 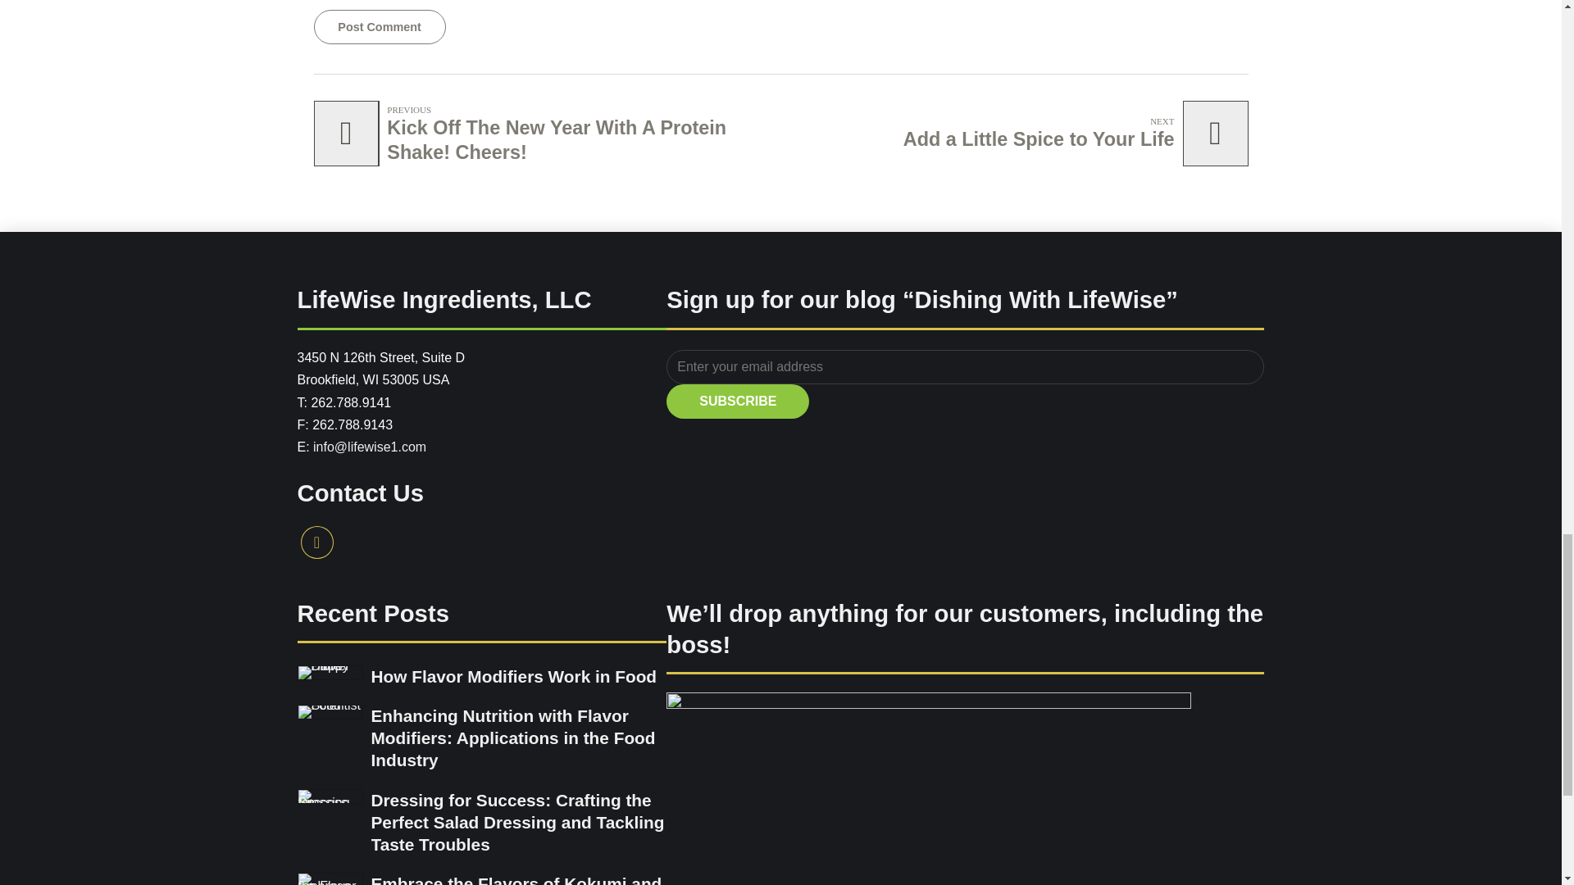 I want to click on Subscribe, so click(x=737, y=401).